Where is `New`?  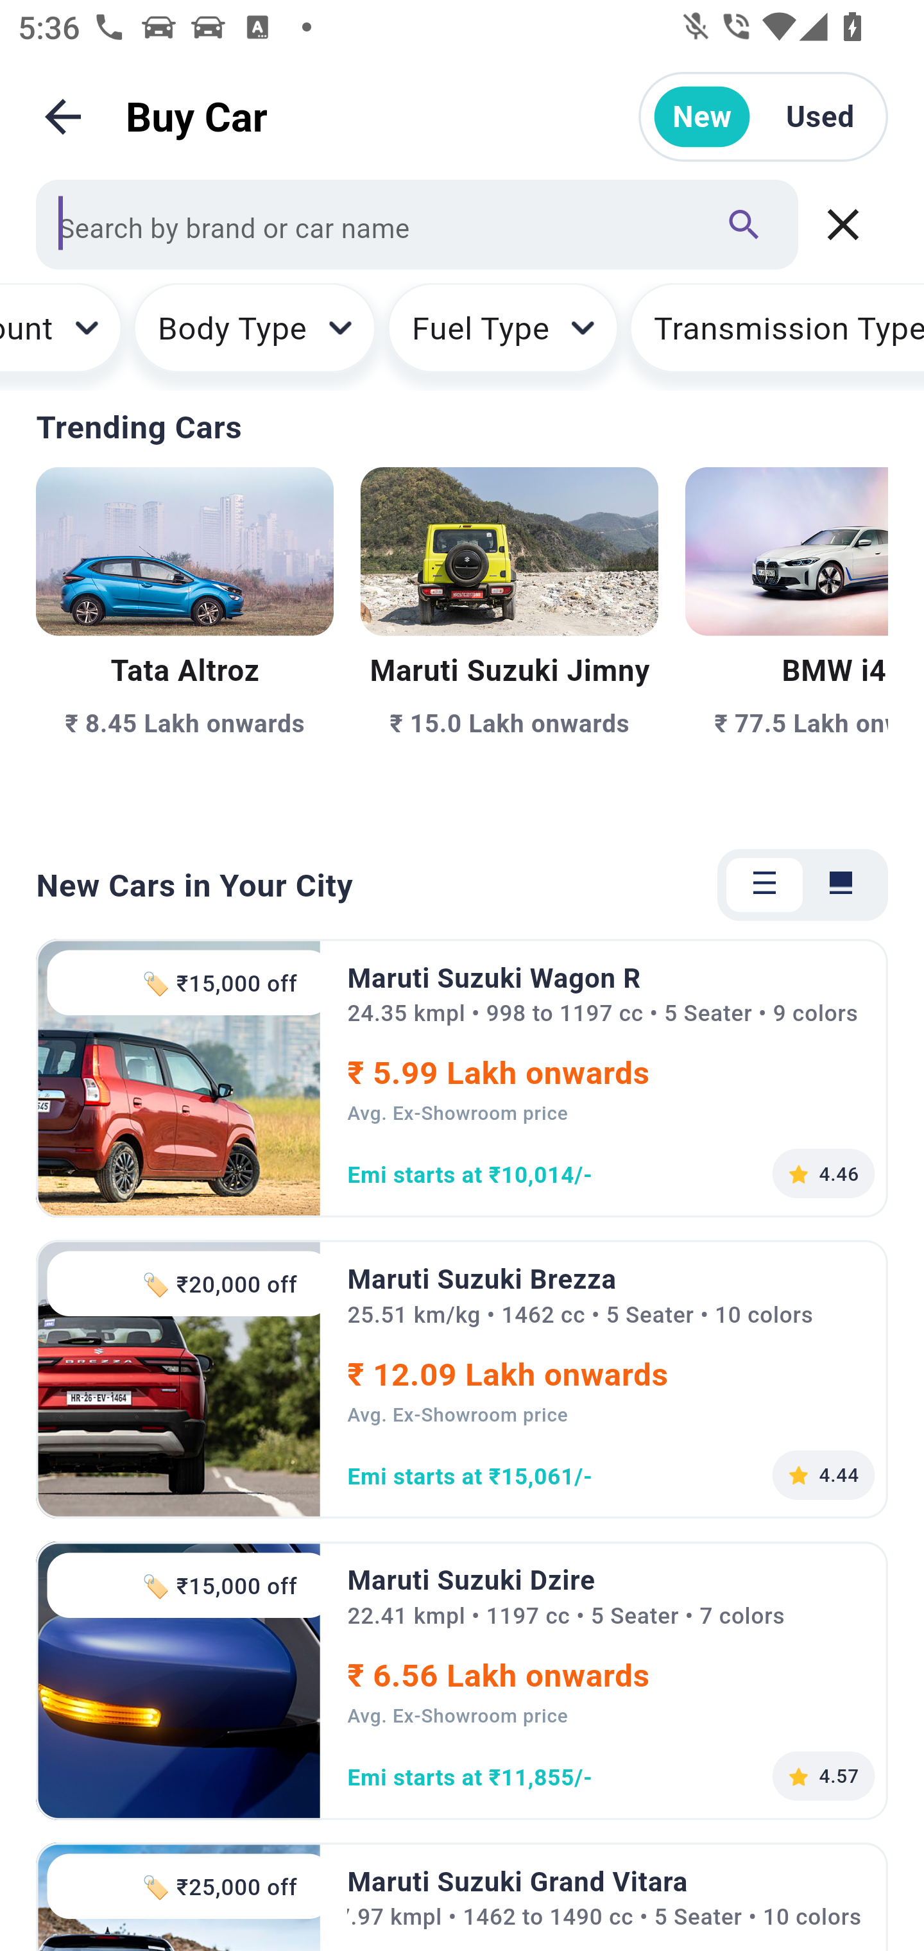 New is located at coordinates (702, 117).